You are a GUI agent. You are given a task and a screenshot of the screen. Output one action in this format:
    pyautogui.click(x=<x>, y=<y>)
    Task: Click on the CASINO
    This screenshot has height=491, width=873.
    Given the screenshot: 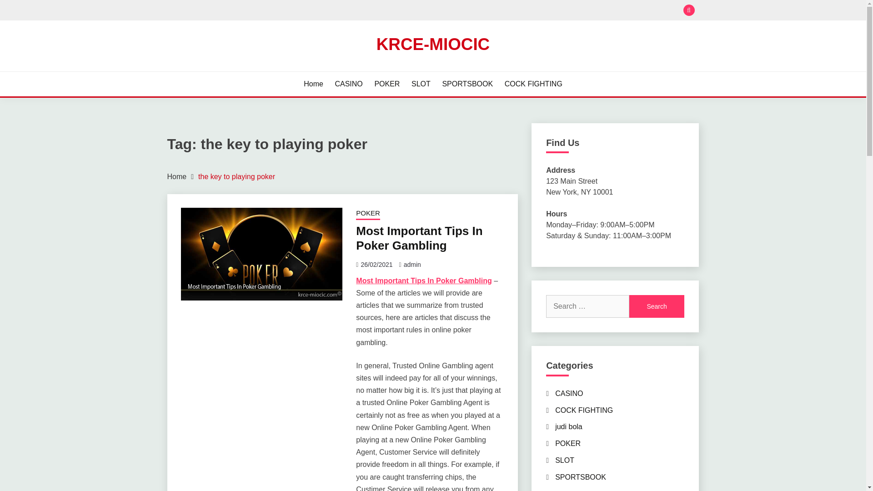 What is the action you would take?
    pyautogui.click(x=348, y=84)
    